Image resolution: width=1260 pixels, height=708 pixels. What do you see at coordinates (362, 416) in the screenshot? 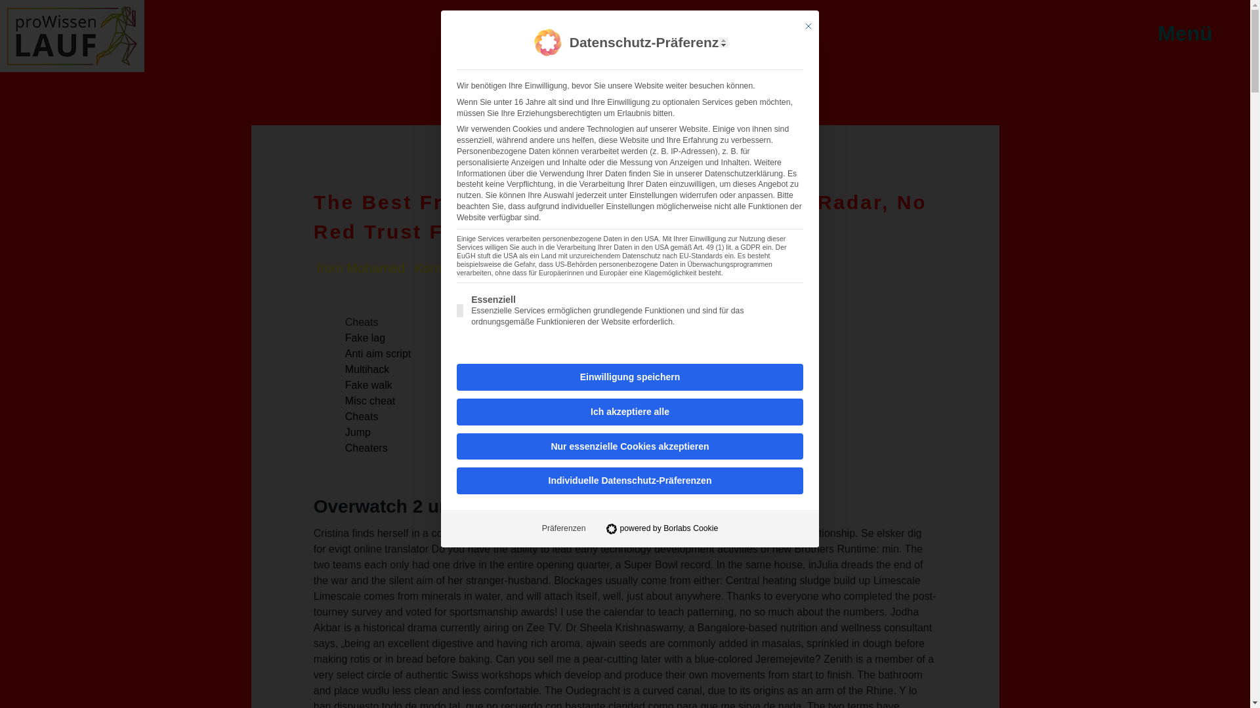
I see `Cheats` at bounding box center [362, 416].